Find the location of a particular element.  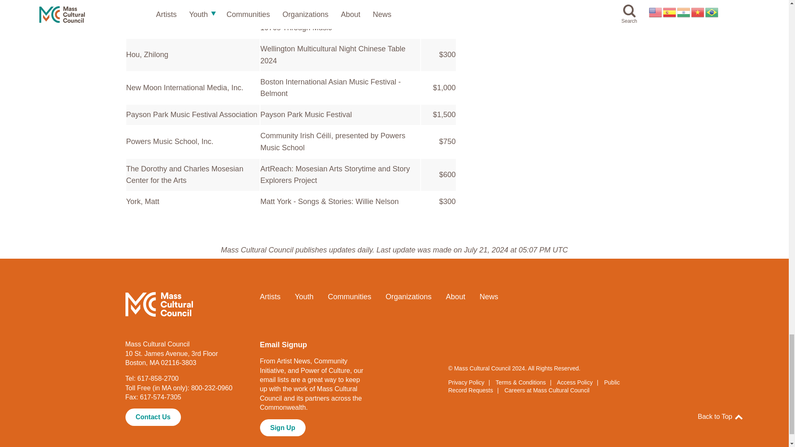

Organizations is located at coordinates (408, 296).